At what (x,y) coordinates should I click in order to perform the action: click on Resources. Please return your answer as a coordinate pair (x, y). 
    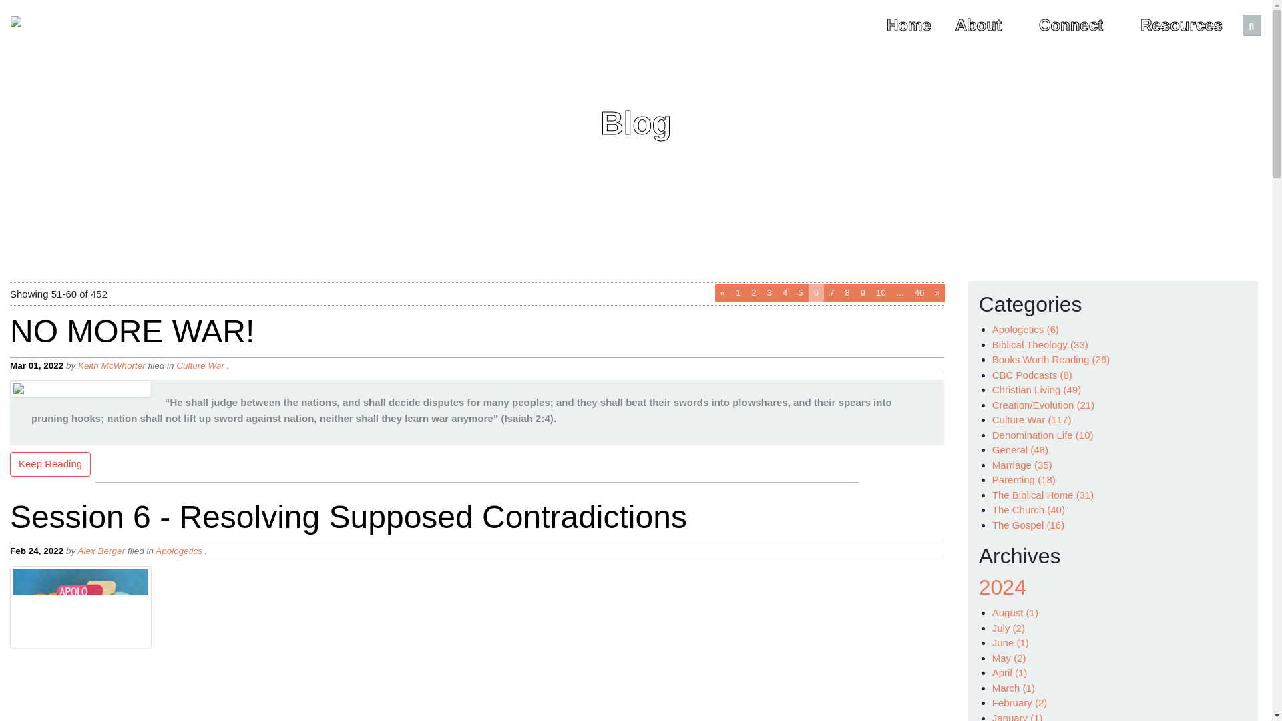
    Looking at the image, I should click on (1187, 25).